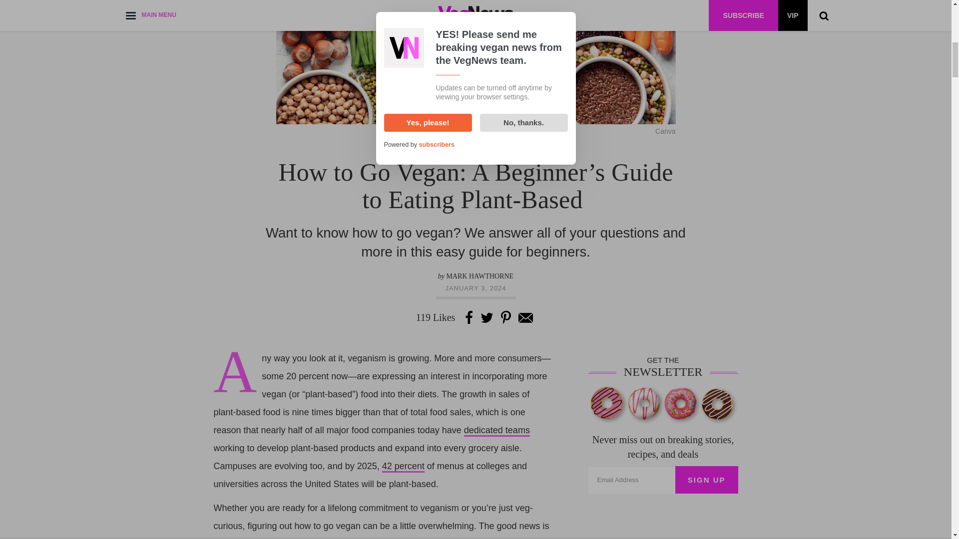 This screenshot has height=539, width=959. I want to click on Share article on Twitter, so click(486, 317).